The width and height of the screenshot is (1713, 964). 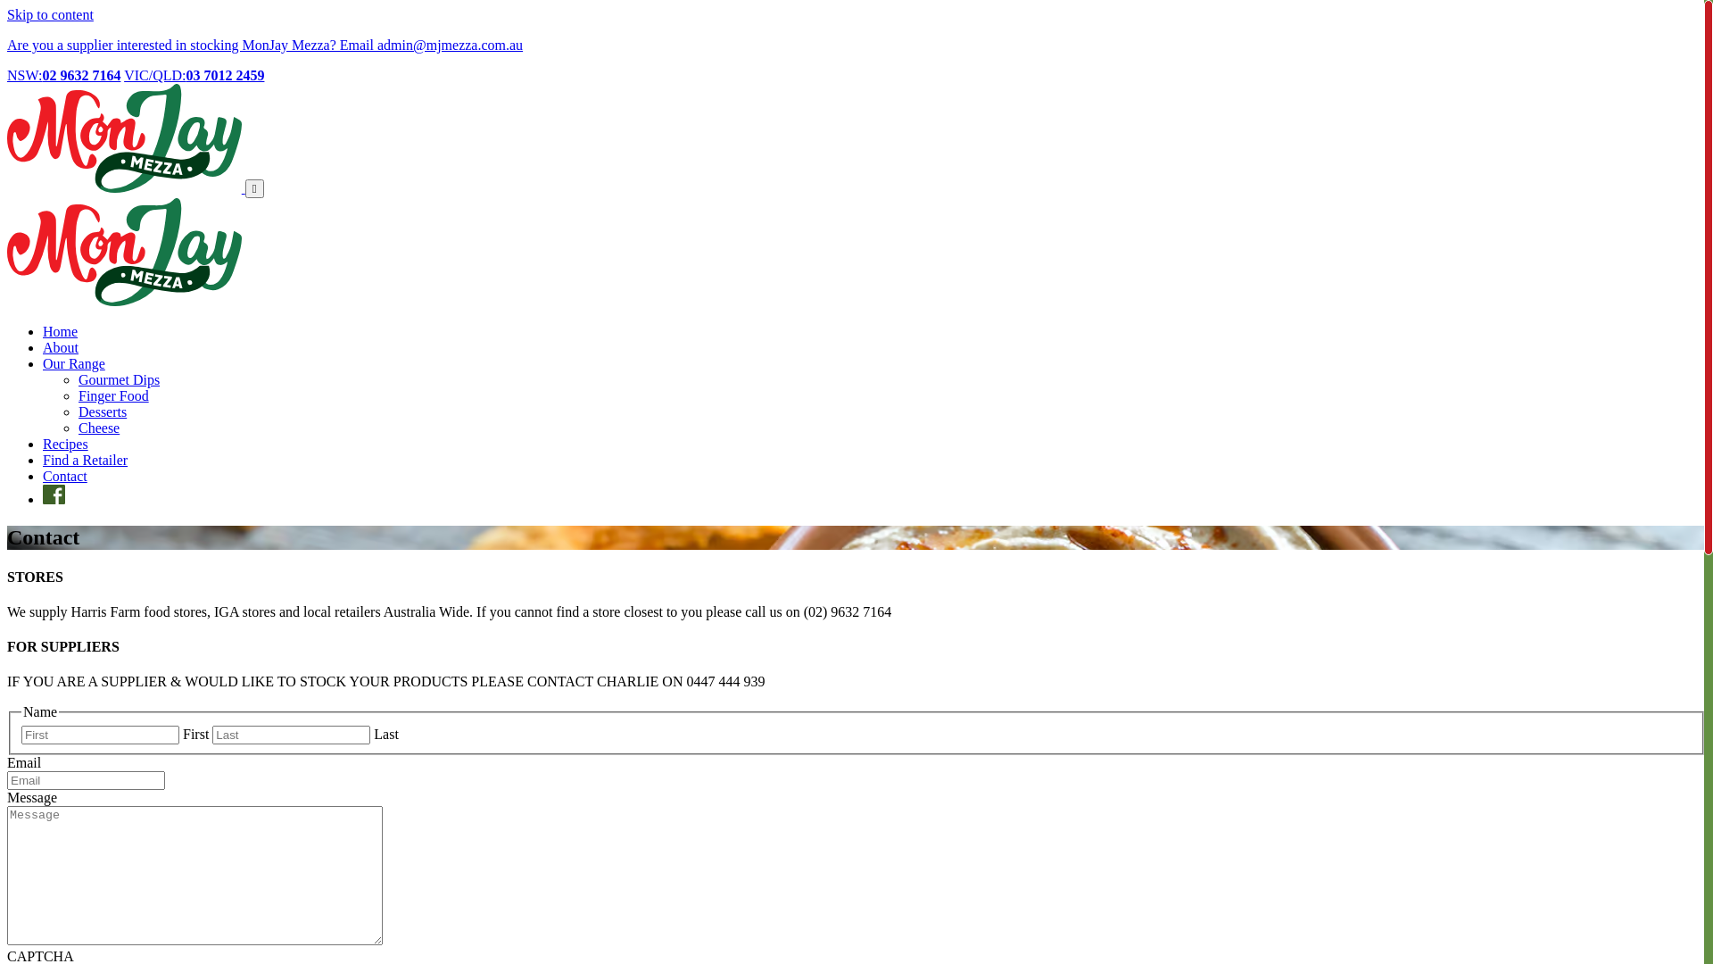 What do you see at coordinates (120, 380) in the screenshot?
I see `Gourmet Dips` at bounding box center [120, 380].